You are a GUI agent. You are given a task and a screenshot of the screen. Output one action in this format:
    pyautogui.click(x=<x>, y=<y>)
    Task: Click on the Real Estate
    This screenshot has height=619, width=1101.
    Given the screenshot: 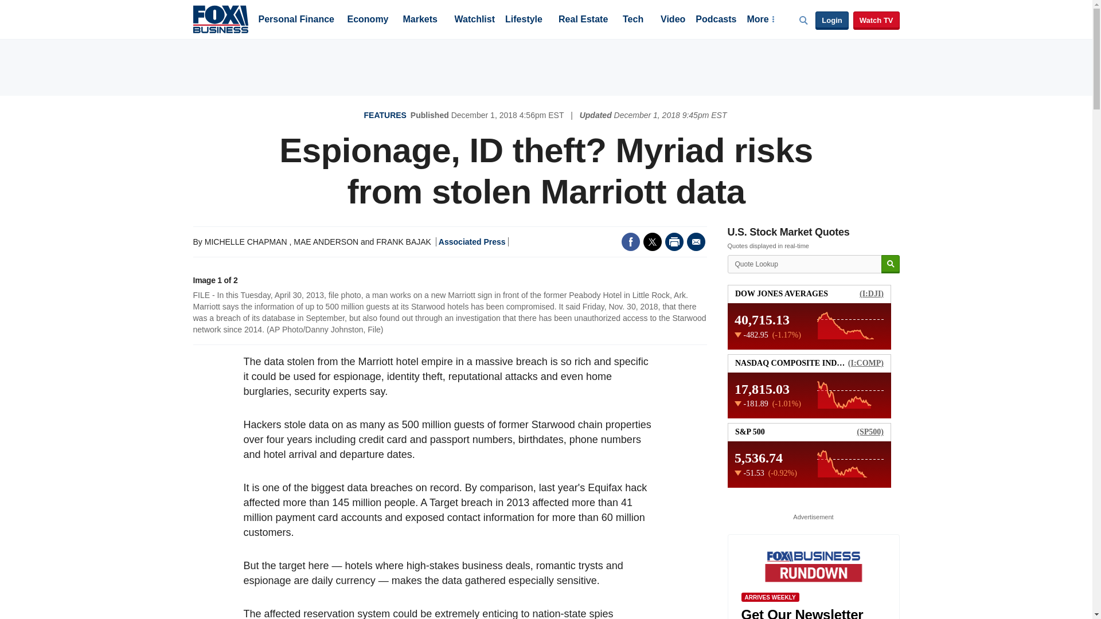 What is the action you would take?
    pyautogui.click(x=583, y=20)
    